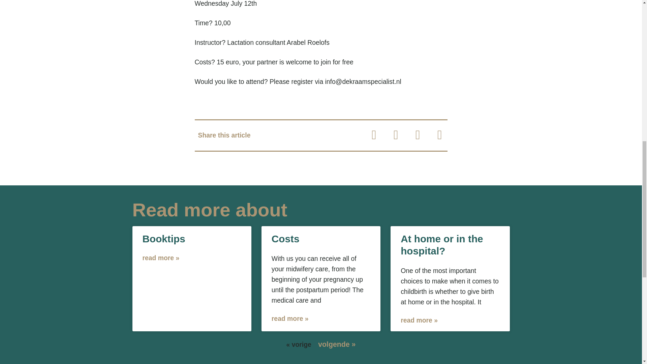 This screenshot has height=364, width=647. I want to click on Booktips, so click(164, 239).